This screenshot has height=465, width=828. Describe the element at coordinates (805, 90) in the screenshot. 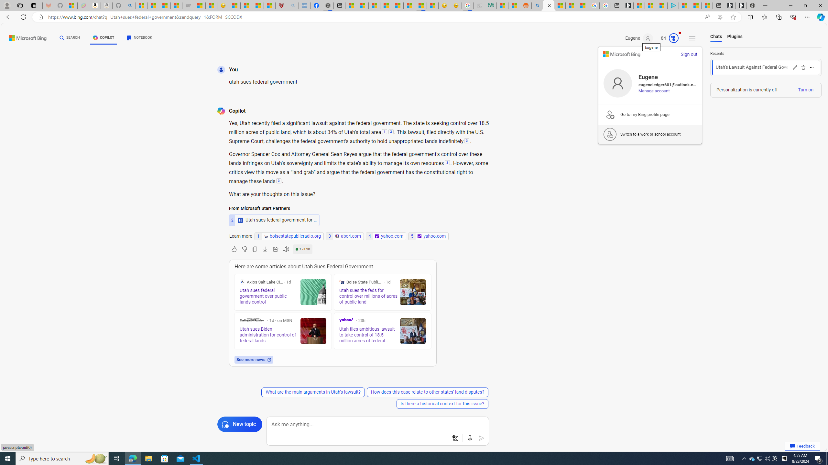

I see `Turn on` at that location.